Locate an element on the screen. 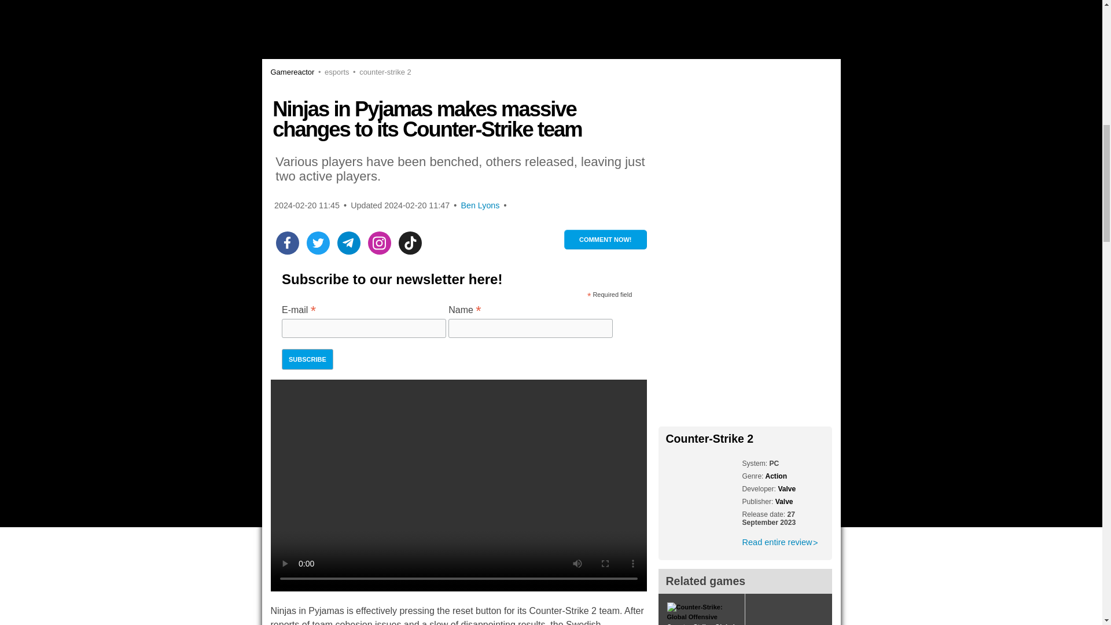 Image resolution: width=1111 pixels, height=625 pixels. Subscribe is located at coordinates (308, 359).